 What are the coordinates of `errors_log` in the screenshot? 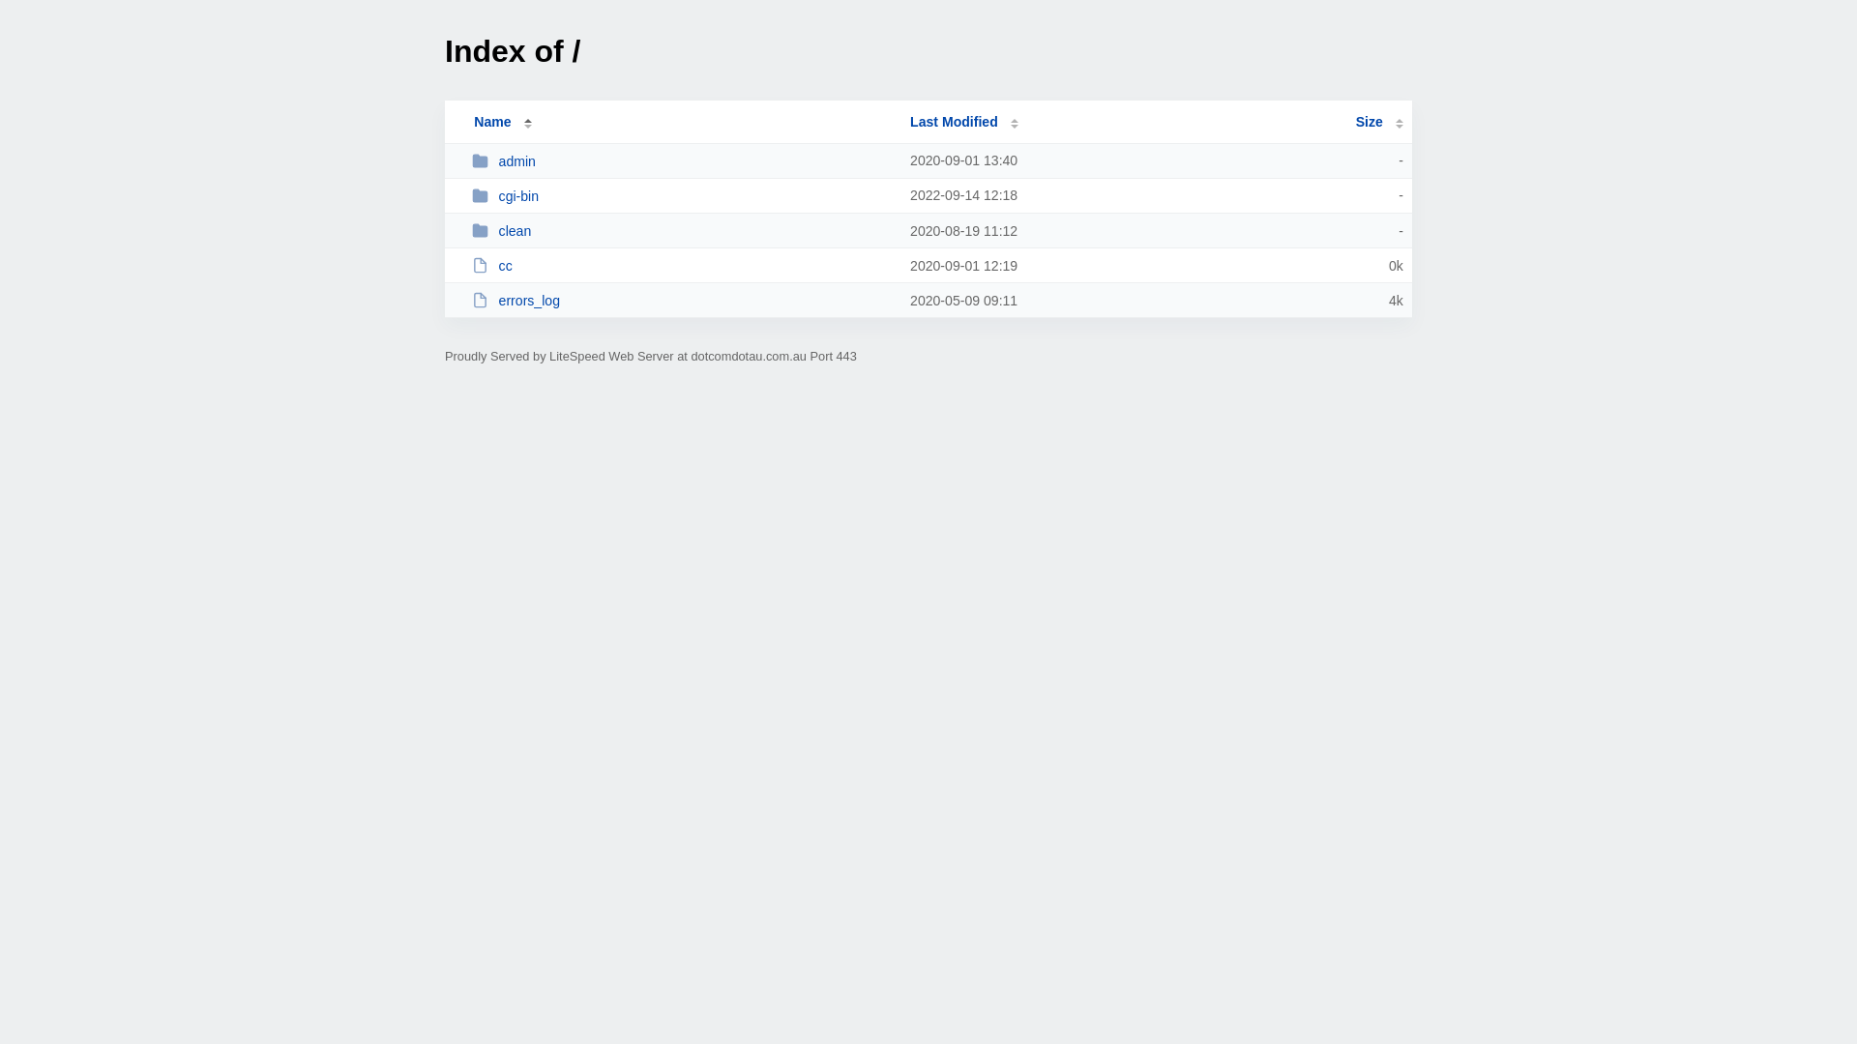 It's located at (683, 300).